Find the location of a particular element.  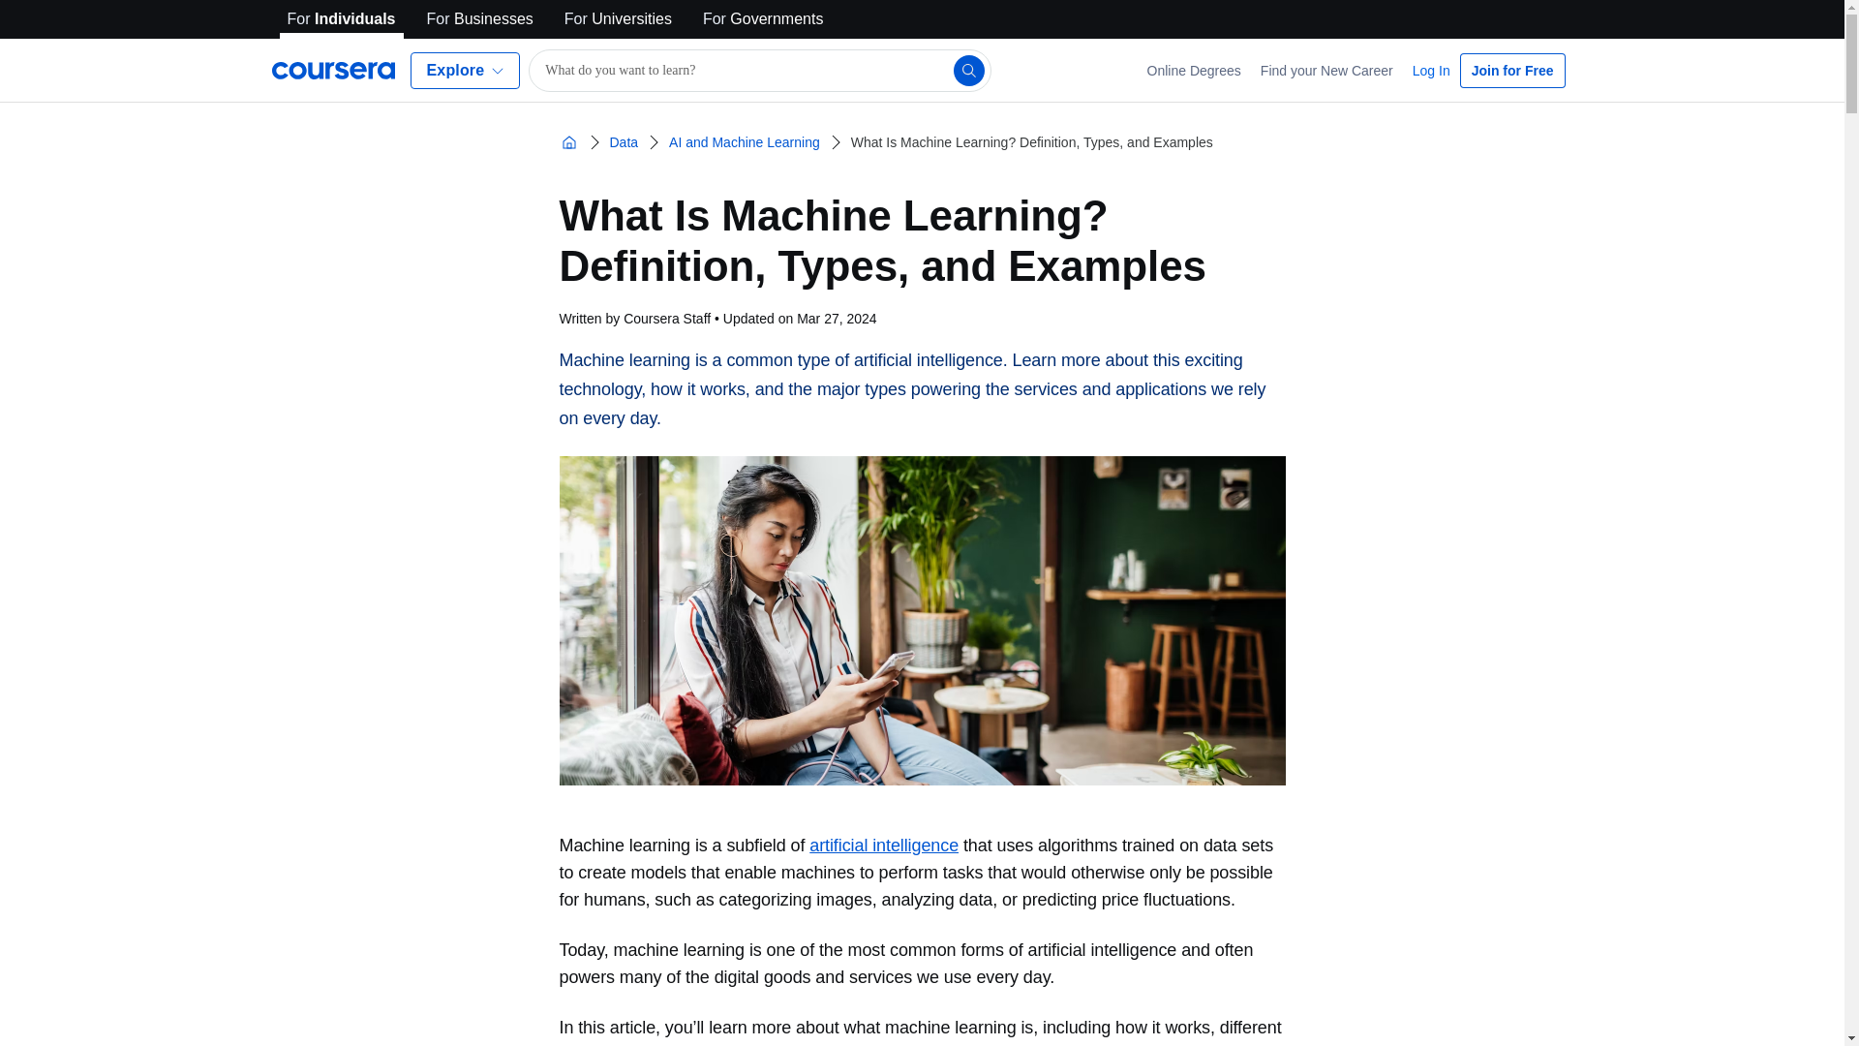

AI and Machine Learning is located at coordinates (744, 141).